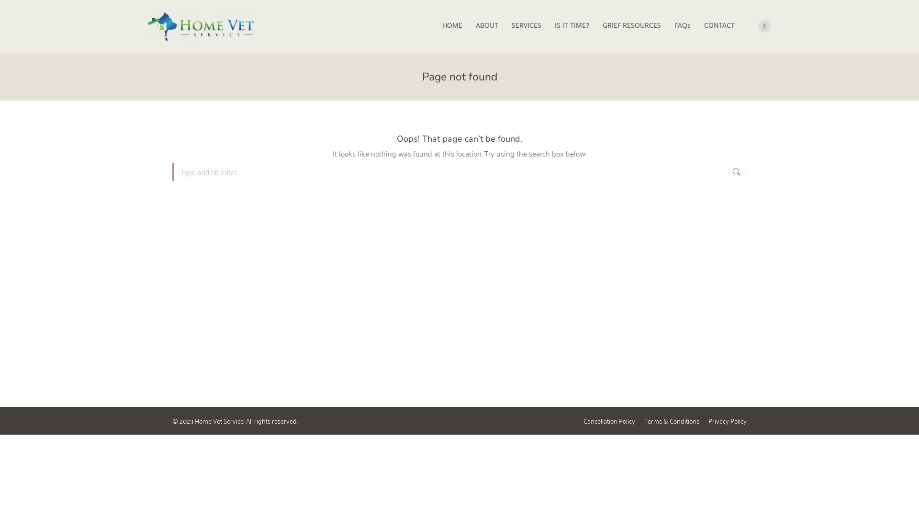 This screenshot has height=517, width=919. What do you see at coordinates (728, 421) in the screenshot?
I see `Privacy Policy` at bounding box center [728, 421].